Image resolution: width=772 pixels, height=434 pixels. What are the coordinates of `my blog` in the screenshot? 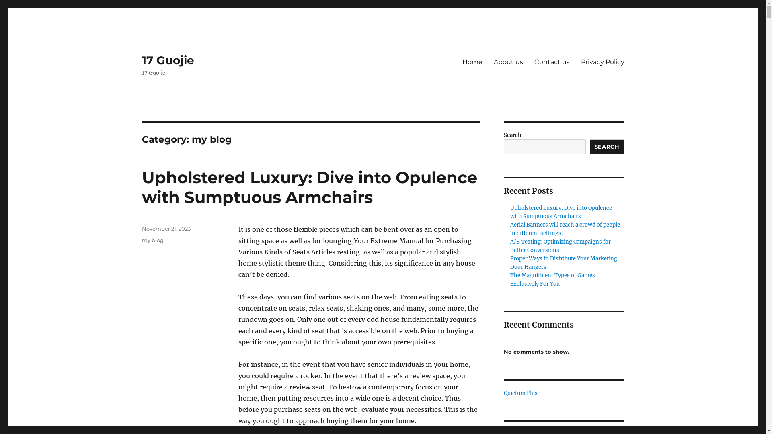 It's located at (152, 240).